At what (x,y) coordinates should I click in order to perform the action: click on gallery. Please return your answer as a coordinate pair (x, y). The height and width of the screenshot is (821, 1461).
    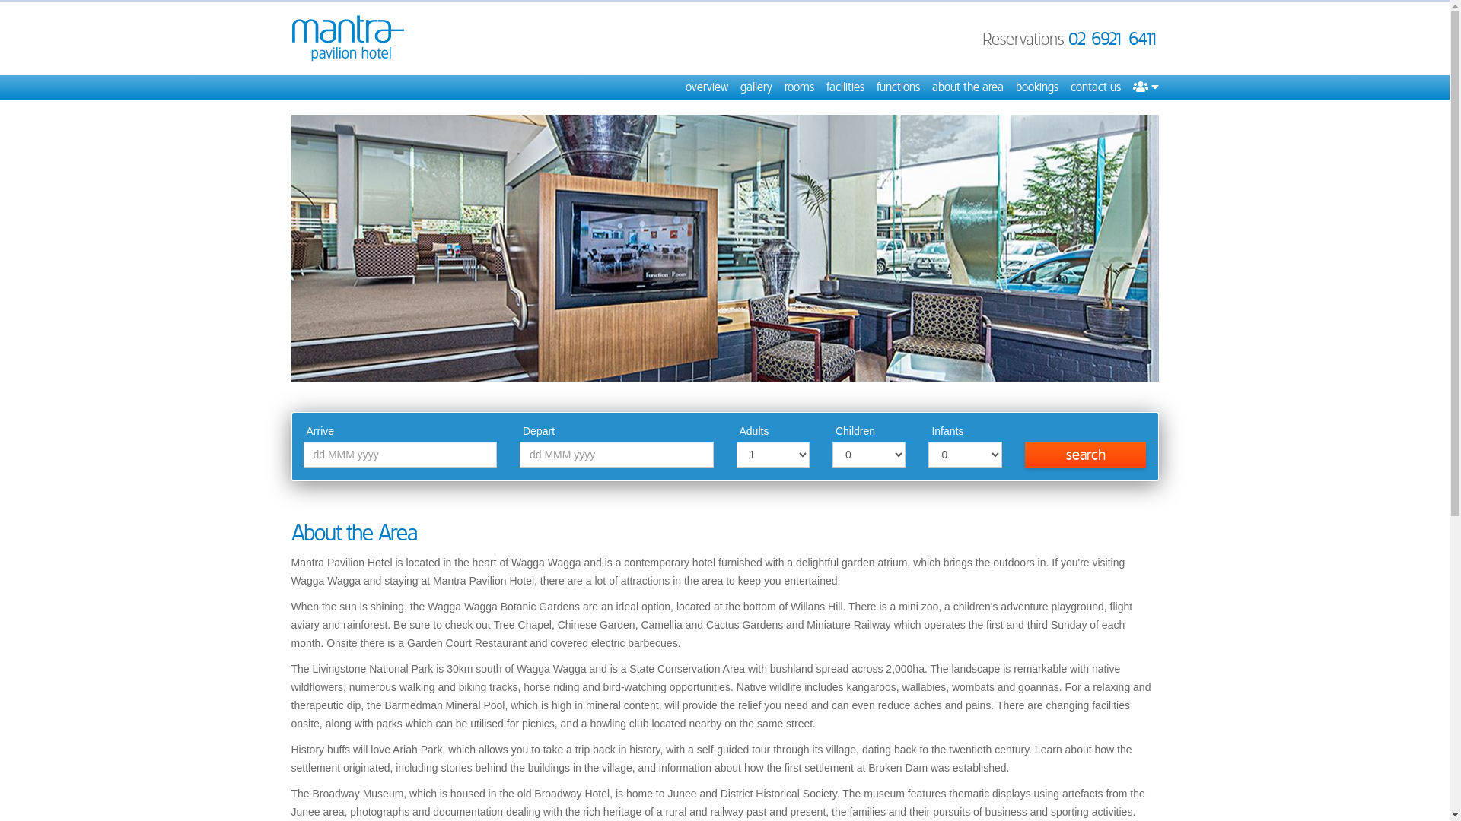
    Looking at the image, I should click on (755, 87).